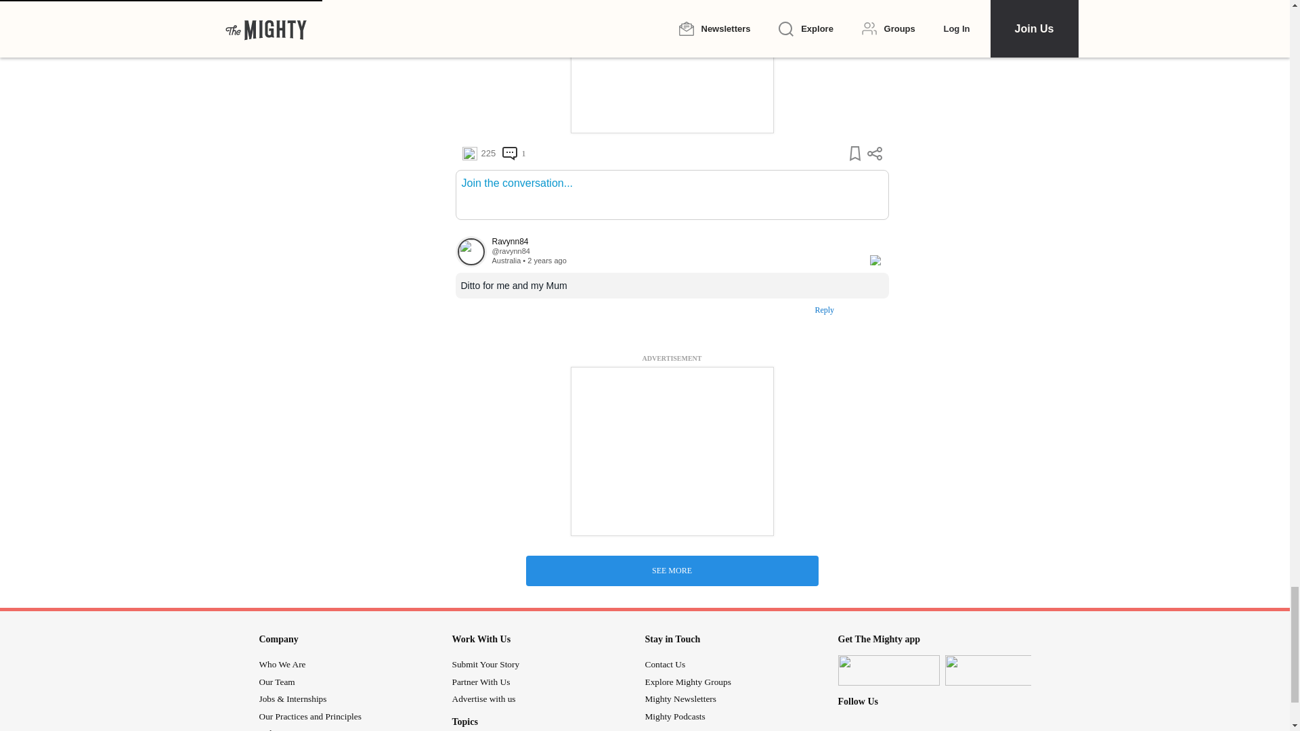  I want to click on View their profile, so click(510, 250).